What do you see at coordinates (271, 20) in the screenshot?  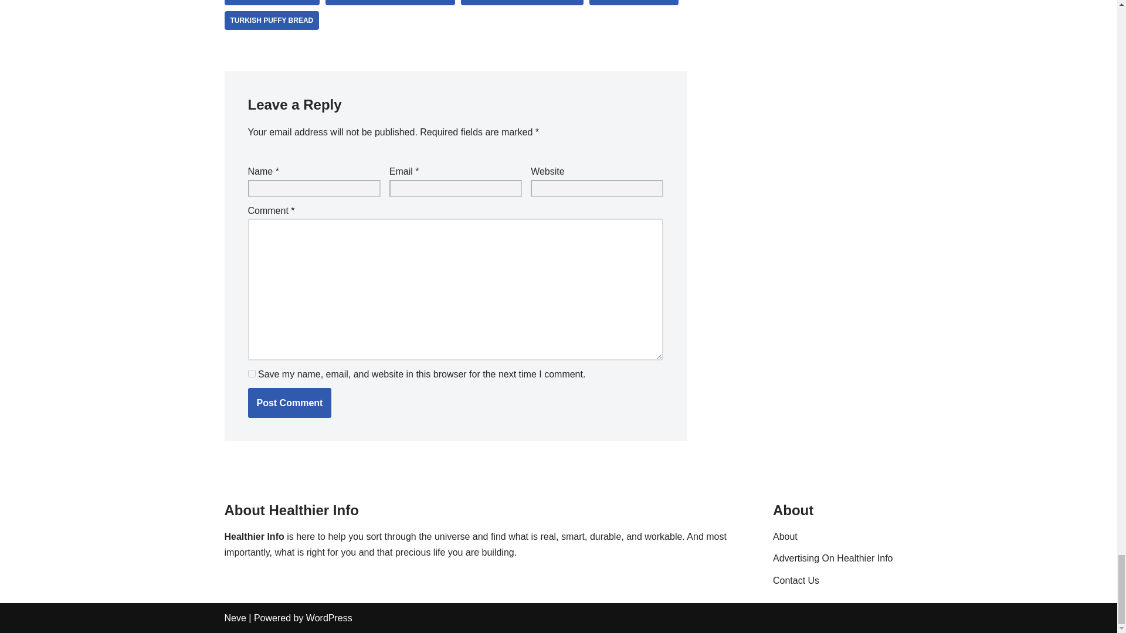 I see `turkish puffy bread` at bounding box center [271, 20].